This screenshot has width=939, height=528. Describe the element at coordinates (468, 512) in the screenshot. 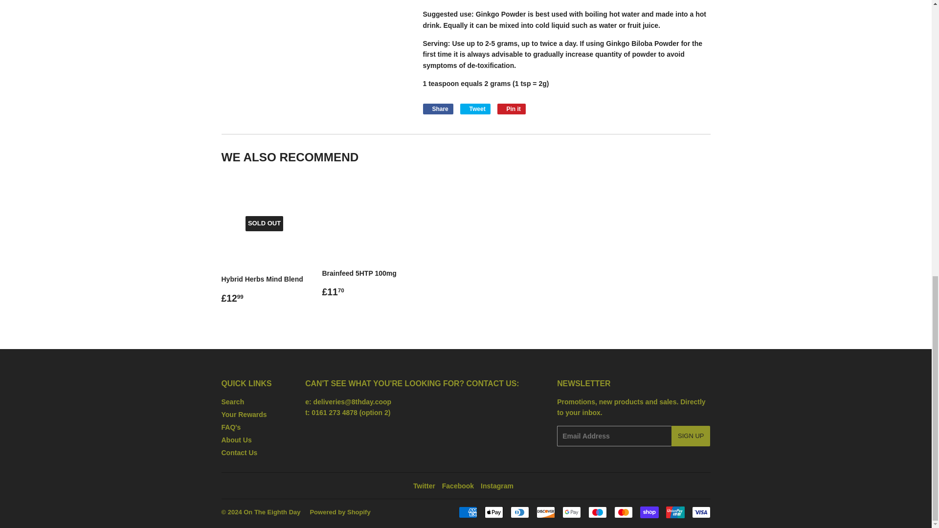

I see `American Express` at that location.